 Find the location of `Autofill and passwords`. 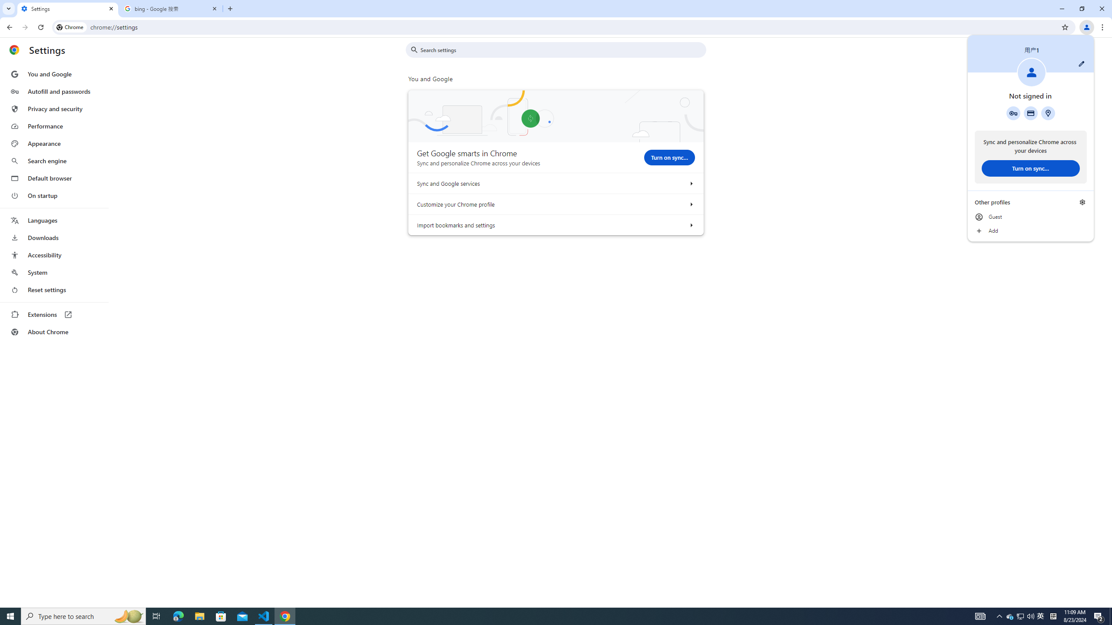

Autofill and passwords is located at coordinates (54, 91).